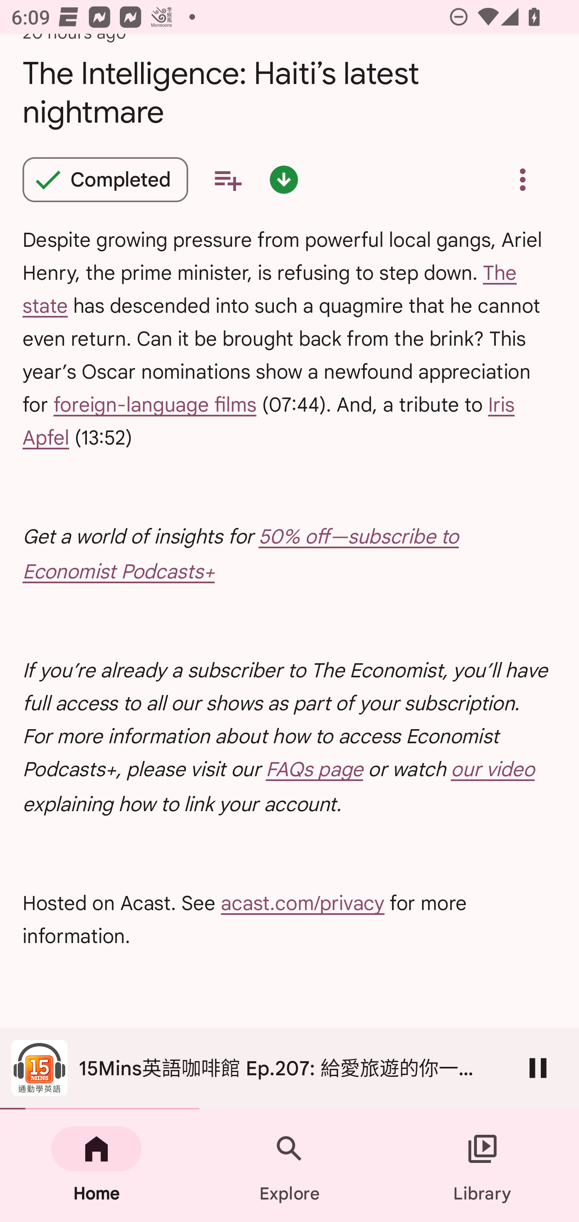  I want to click on Pause, so click(538, 1068).